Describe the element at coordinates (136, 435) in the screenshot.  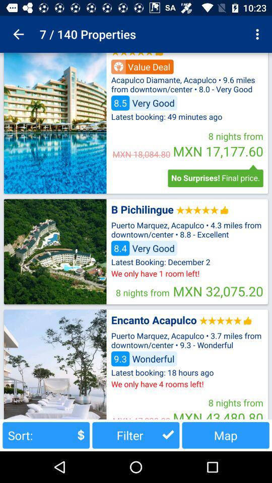
I see `press item next to map` at that location.